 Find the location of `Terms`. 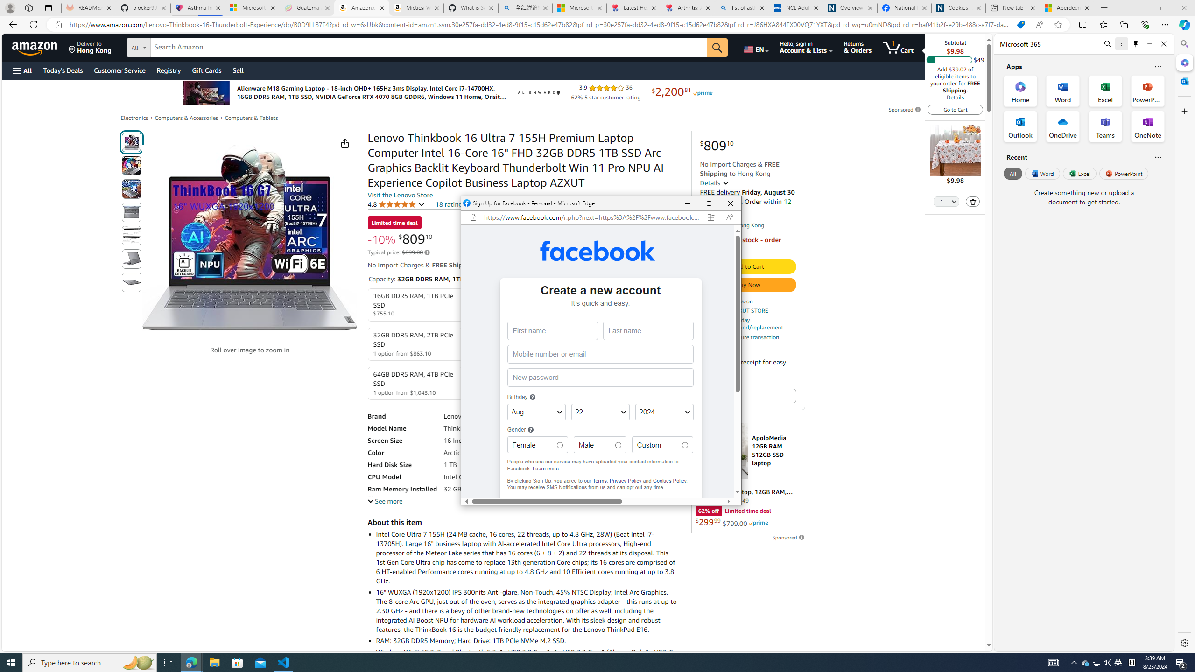

Terms is located at coordinates (599, 480).